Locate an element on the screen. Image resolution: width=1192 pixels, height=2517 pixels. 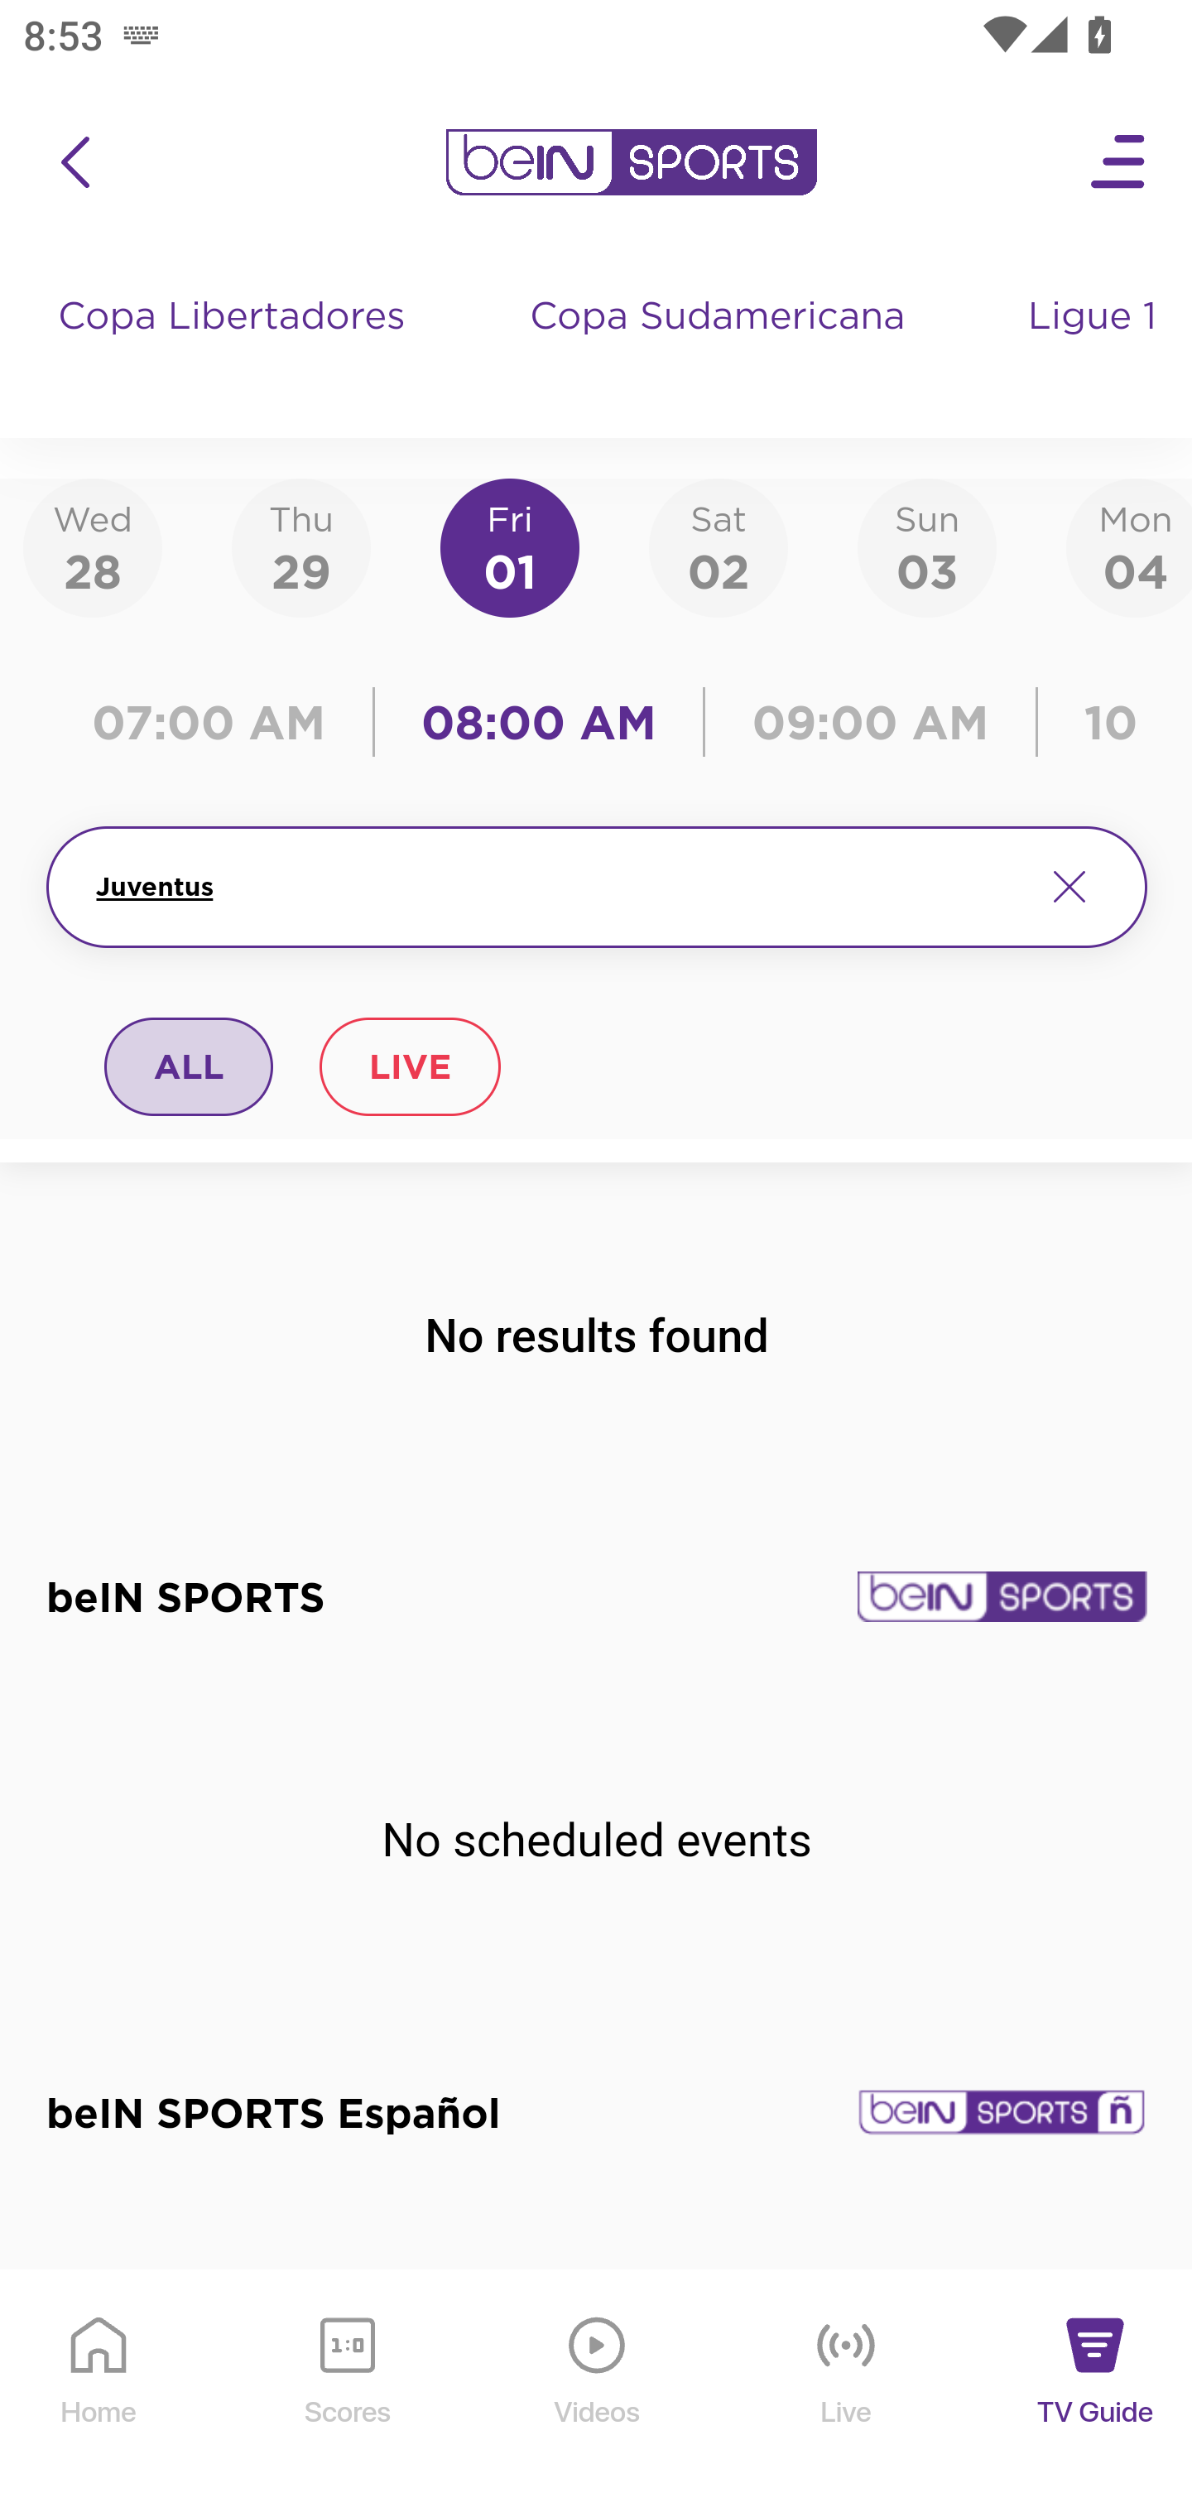
en-us?platform=mobile_android bein logo is located at coordinates (631, 162).